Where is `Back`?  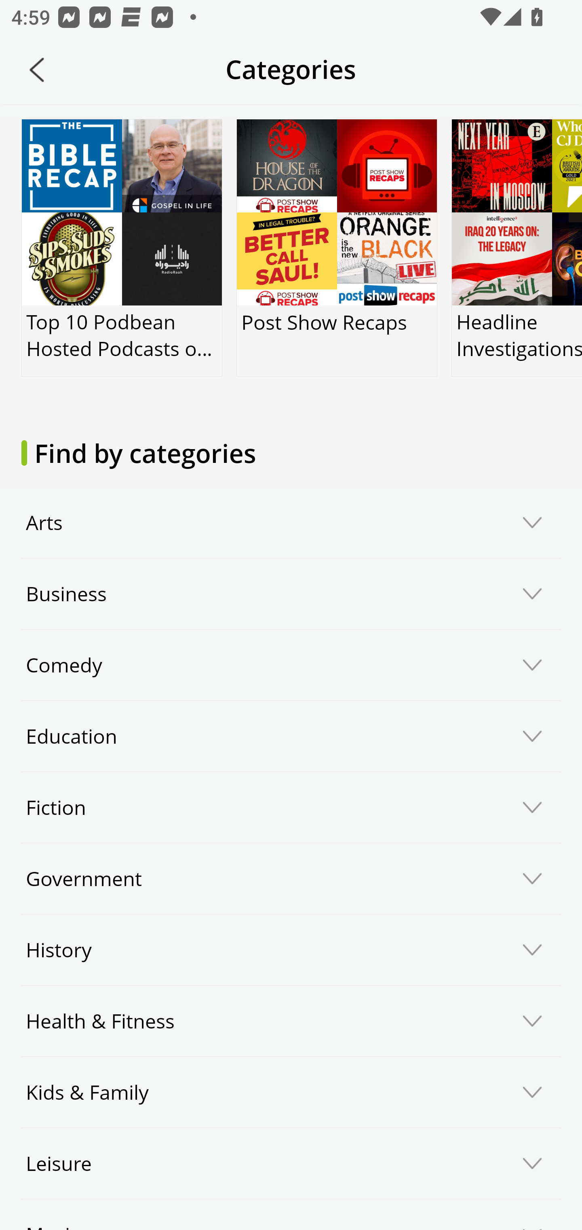
Back is located at coordinates (37, 70).